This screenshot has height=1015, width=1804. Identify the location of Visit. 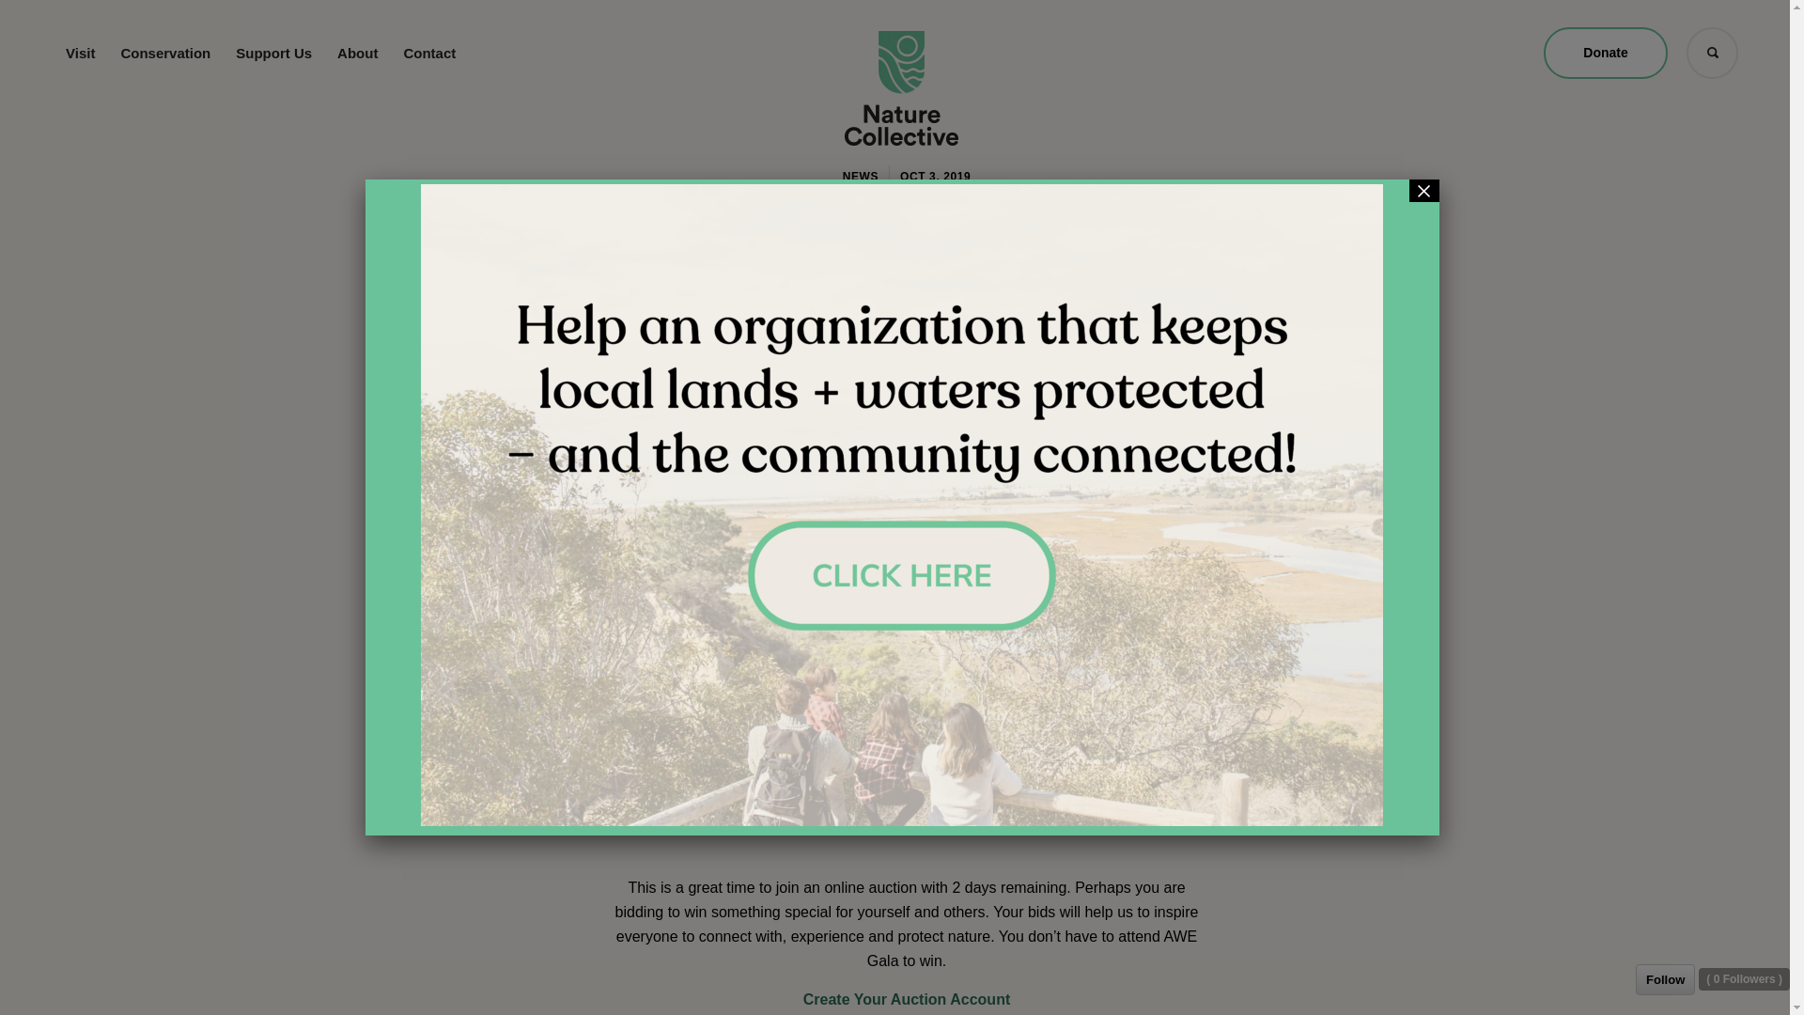
(80, 54).